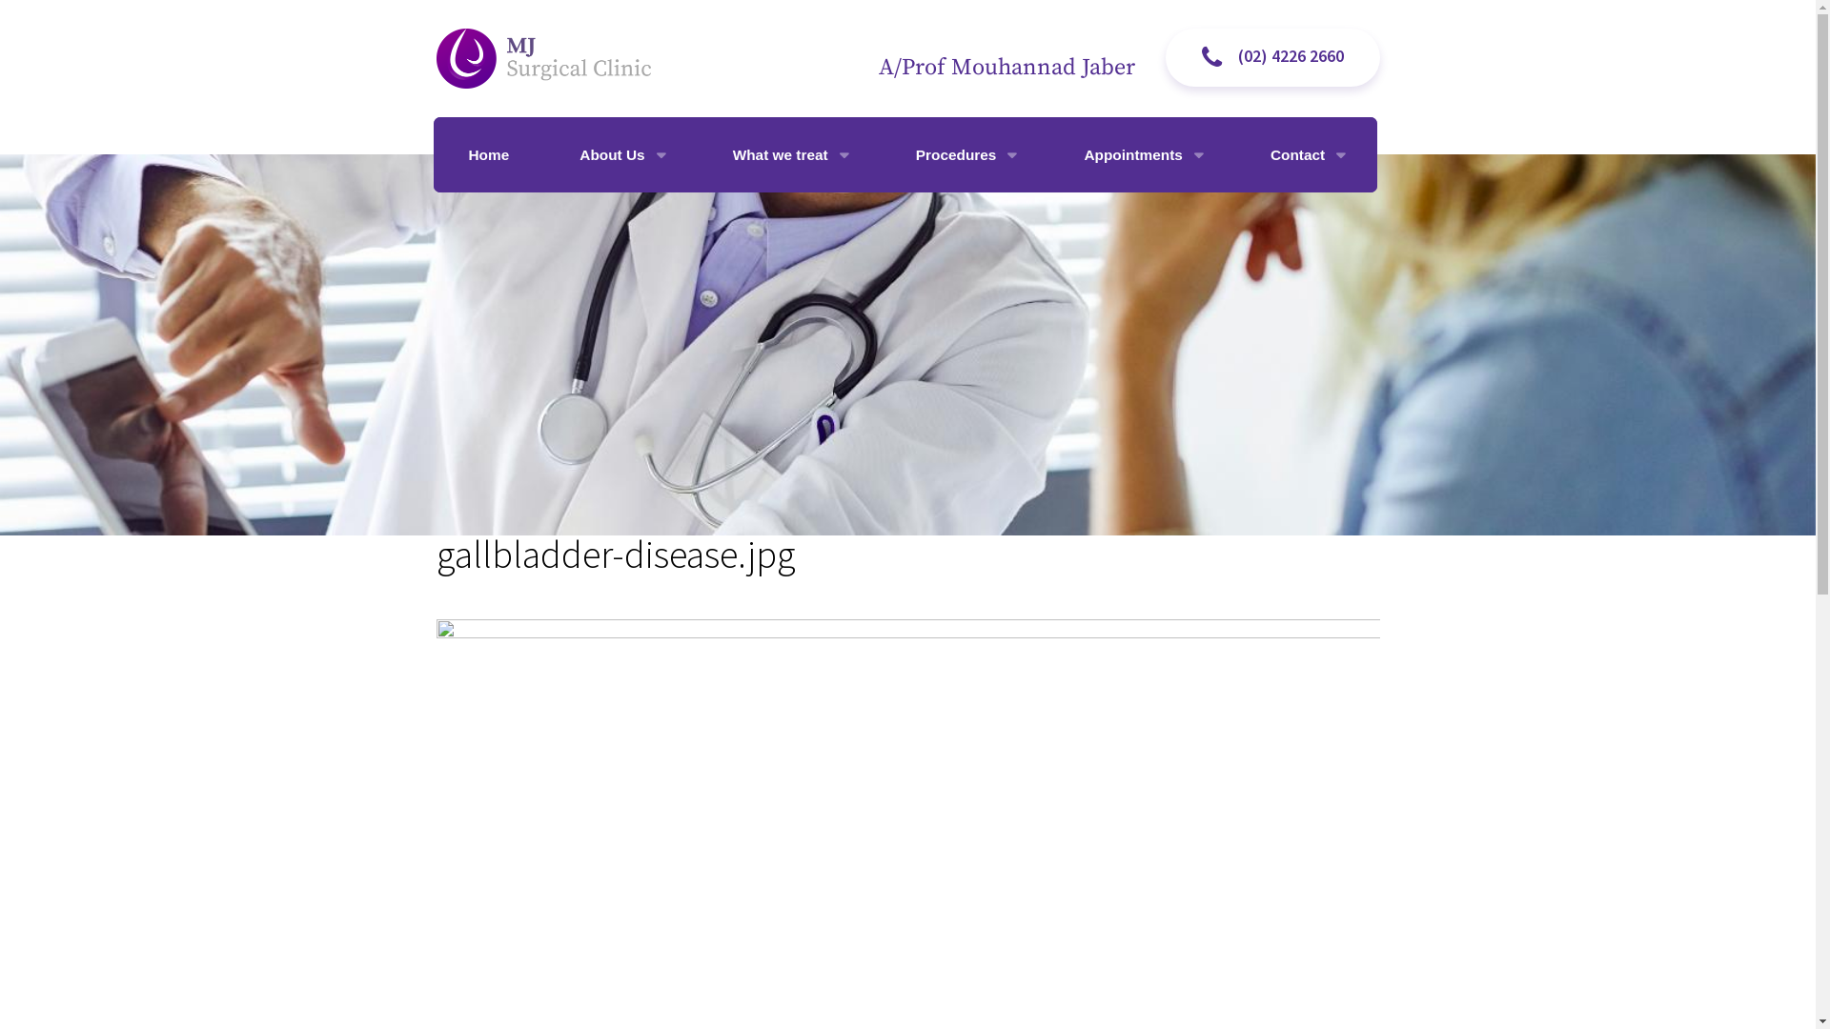 The width and height of the screenshot is (1830, 1029). I want to click on Frequently Asked Questions, so click(1191, 297).